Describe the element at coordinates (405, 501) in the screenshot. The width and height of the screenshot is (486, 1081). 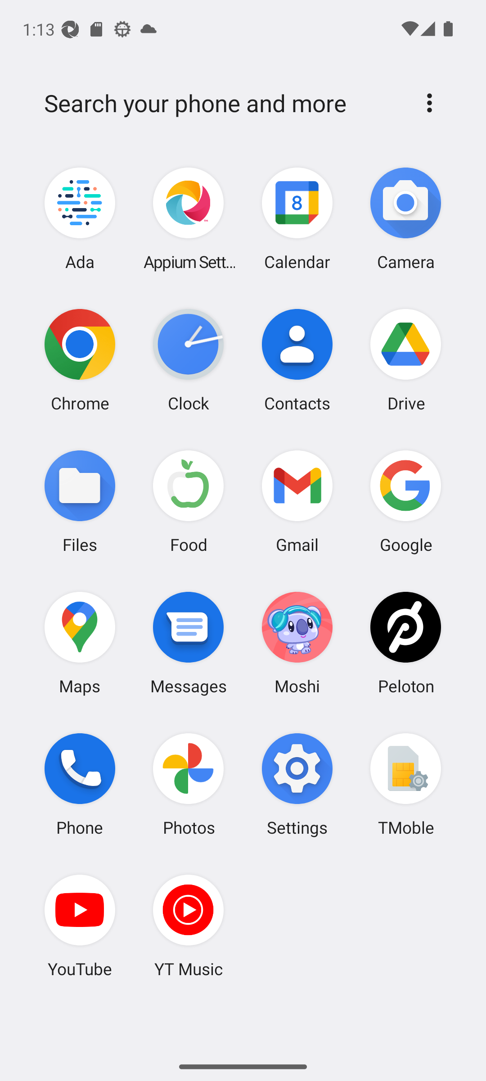
I see `Google` at that location.